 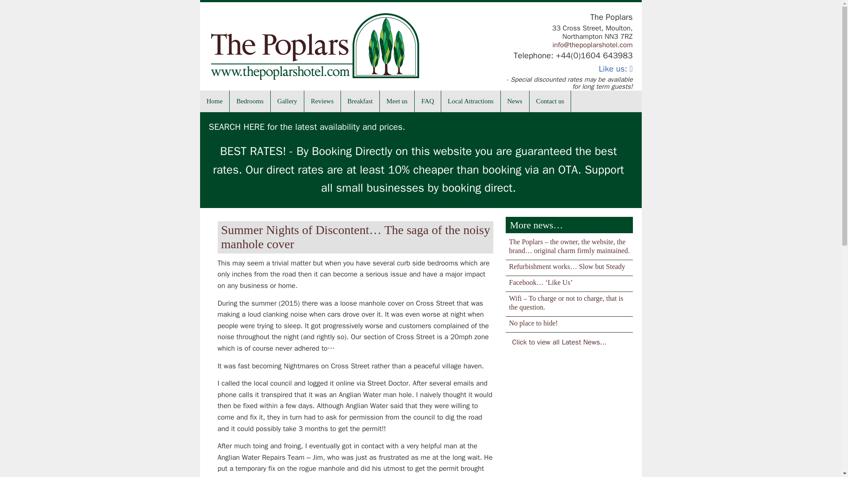 What do you see at coordinates (215, 101) in the screenshot?
I see `Home` at bounding box center [215, 101].